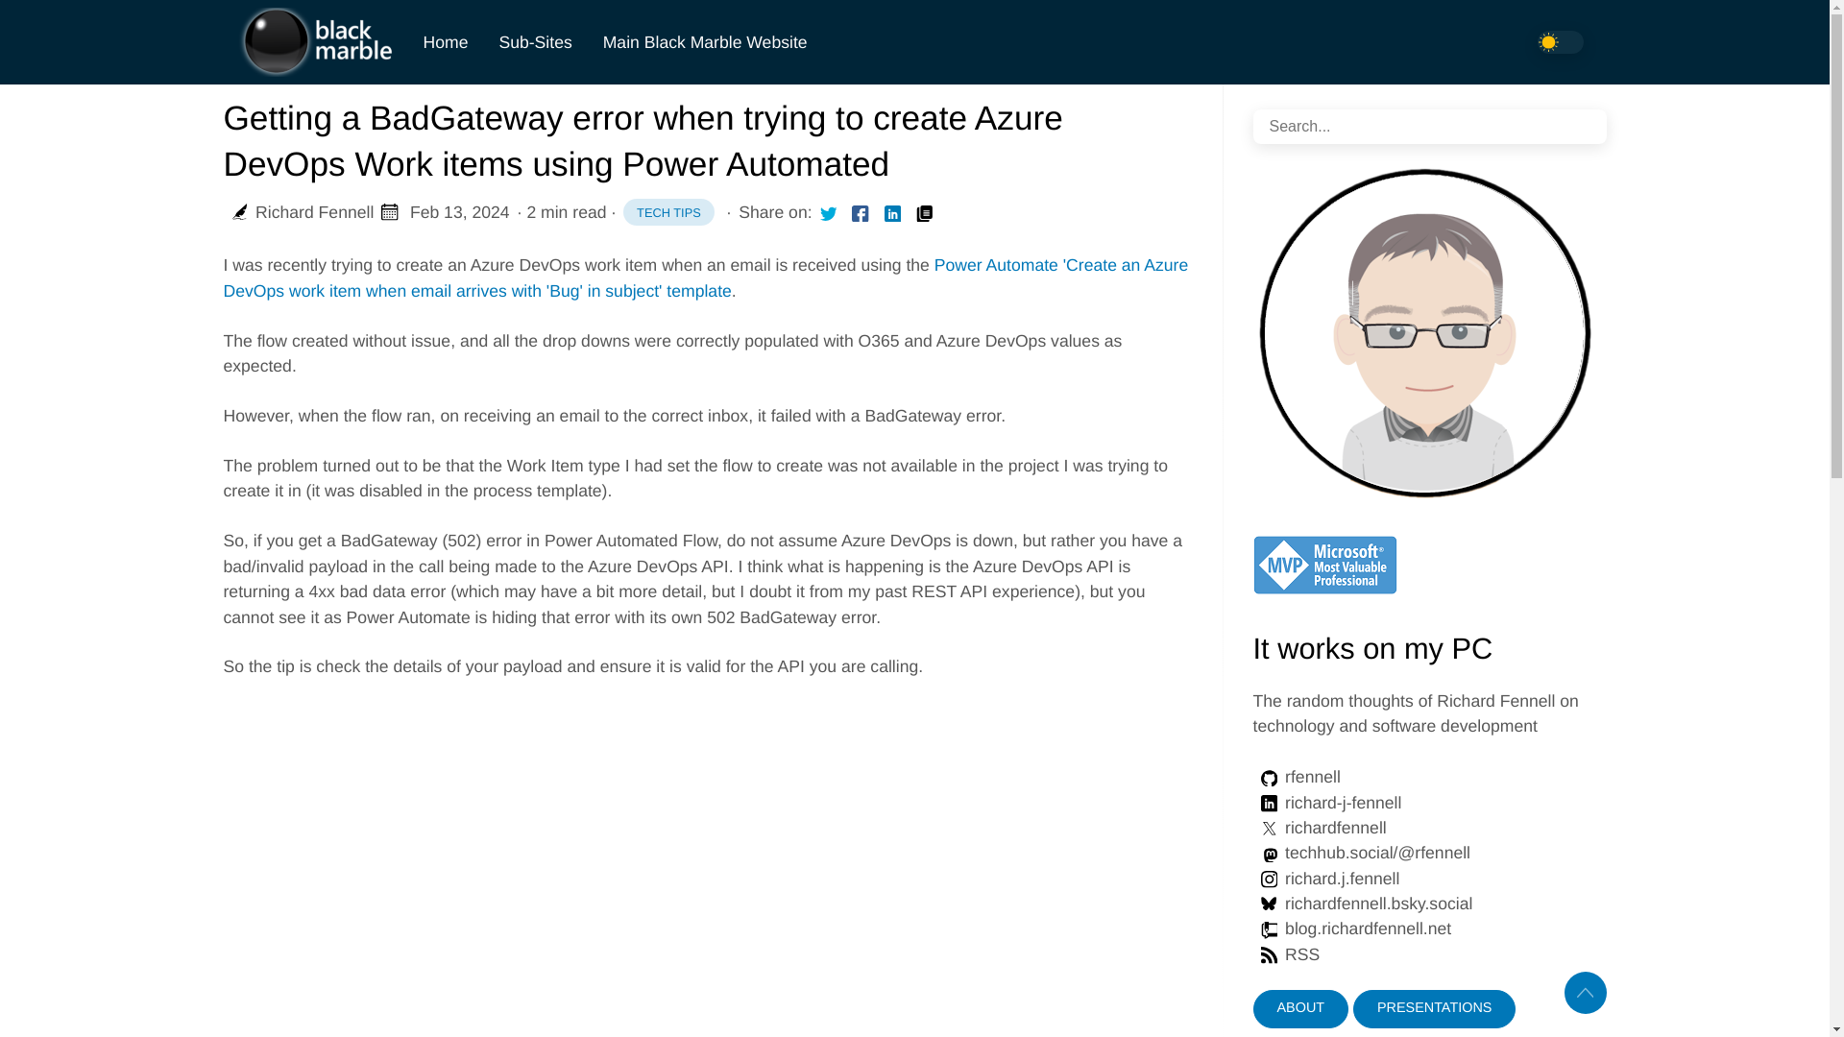  What do you see at coordinates (1559, 42) in the screenshot?
I see `Share on Twitter` at bounding box center [1559, 42].